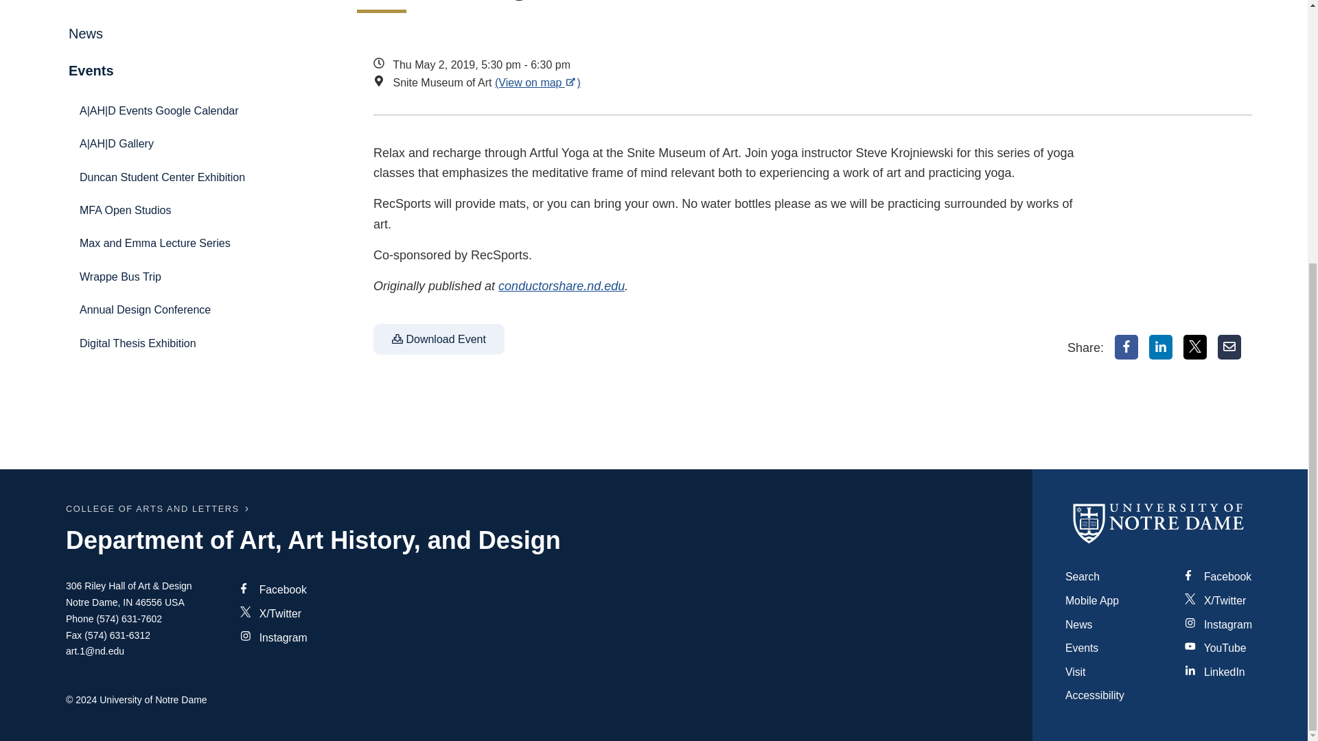 Image resolution: width=1318 pixels, height=741 pixels. What do you see at coordinates (1126, 347) in the screenshot?
I see `Facebook` at bounding box center [1126, 347].